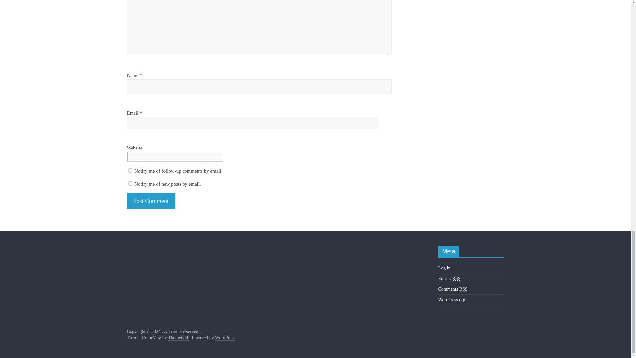  Describe the element at coordinates (130, 170) in the screenshot. I see `subscribe` at that location.